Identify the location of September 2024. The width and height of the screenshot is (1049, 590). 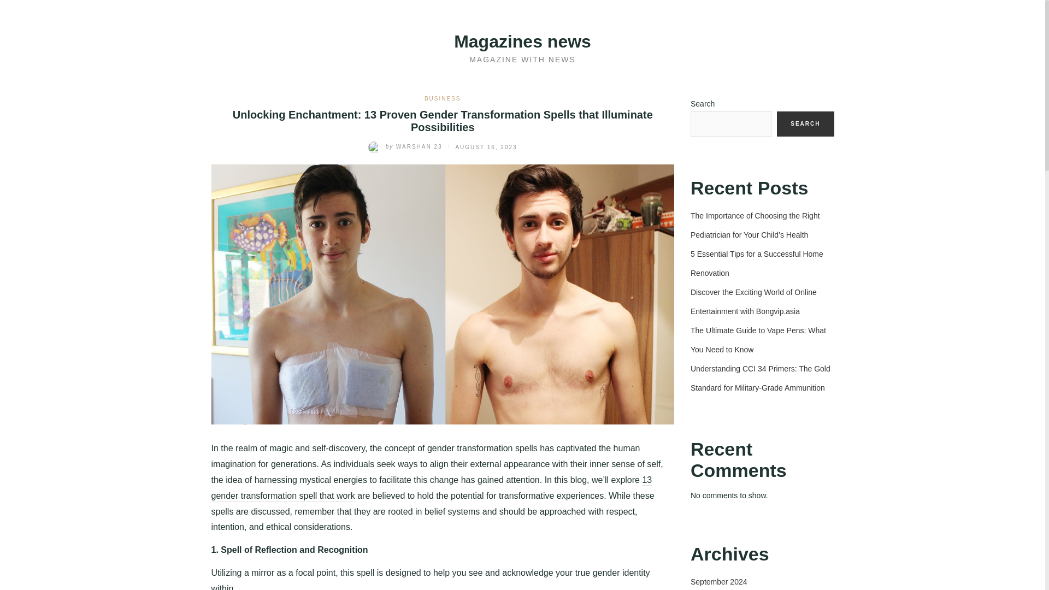
(718, 582).